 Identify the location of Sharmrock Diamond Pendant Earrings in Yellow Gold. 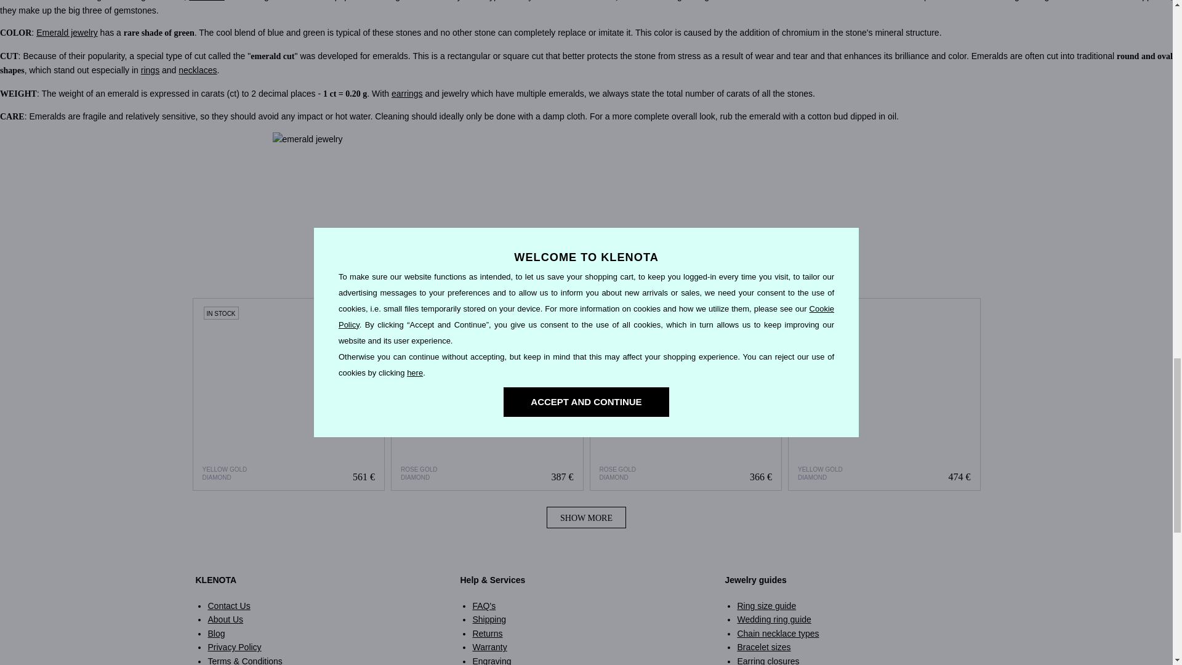
(884, 394).